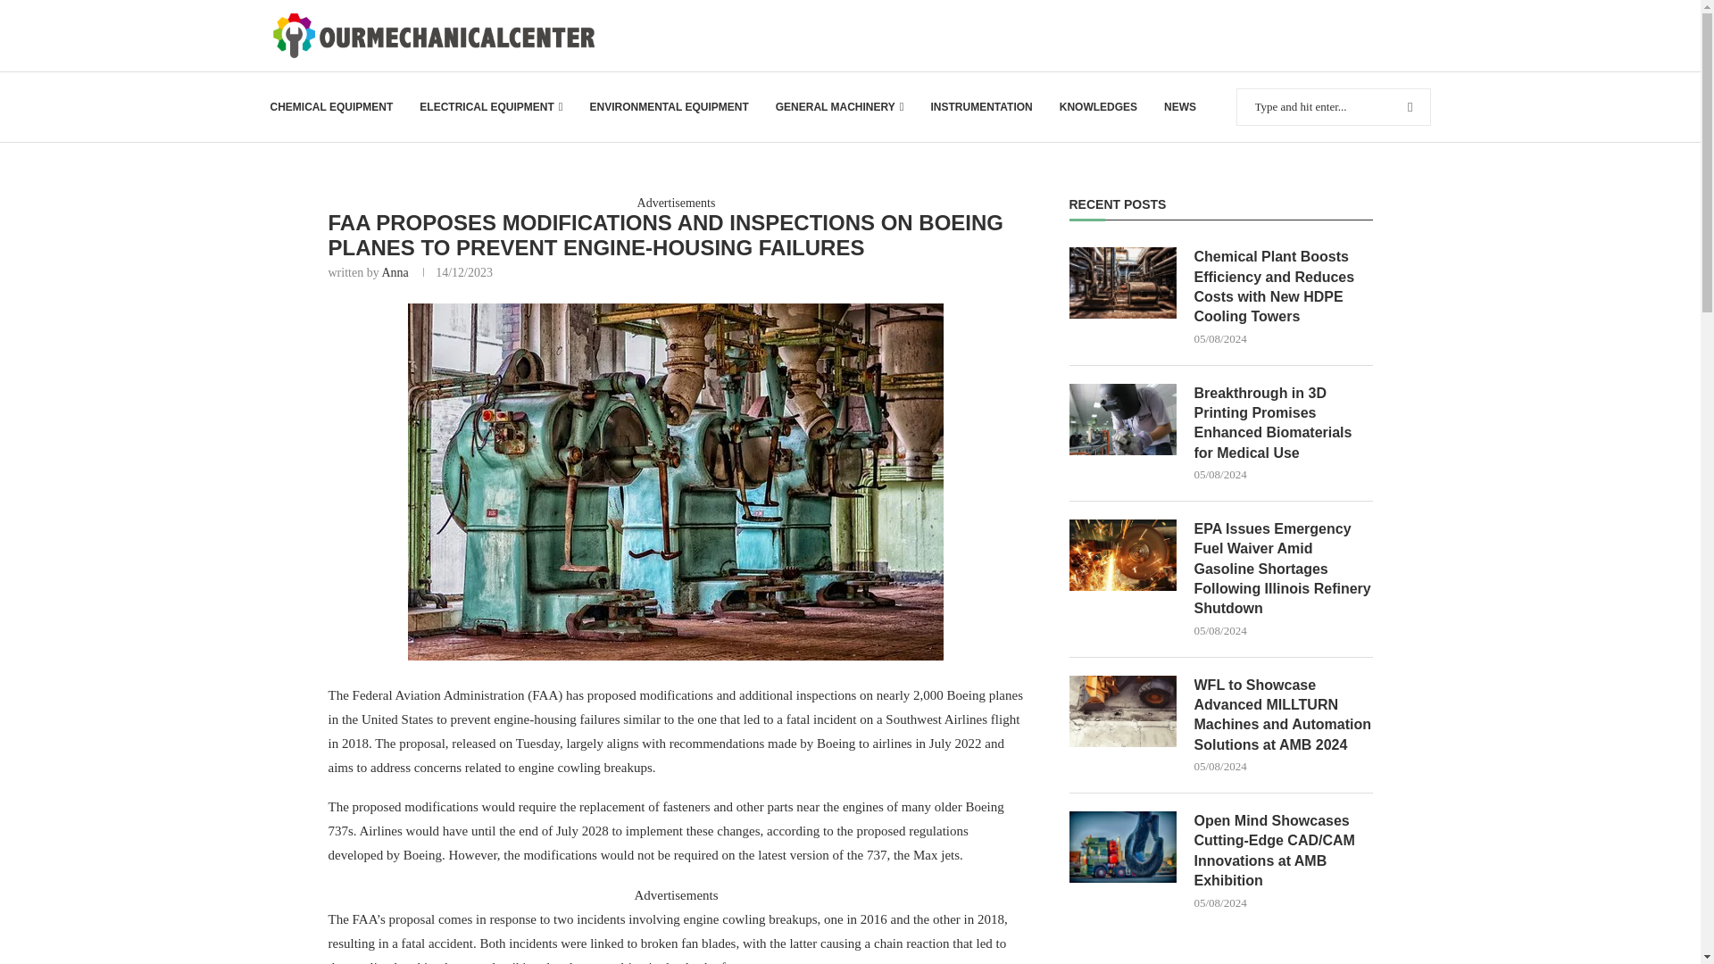 The height and width of the screenshot is (964, 1714). I want to click on ENVIRONMENTAL EQUIPMENT, so click(668, 107).